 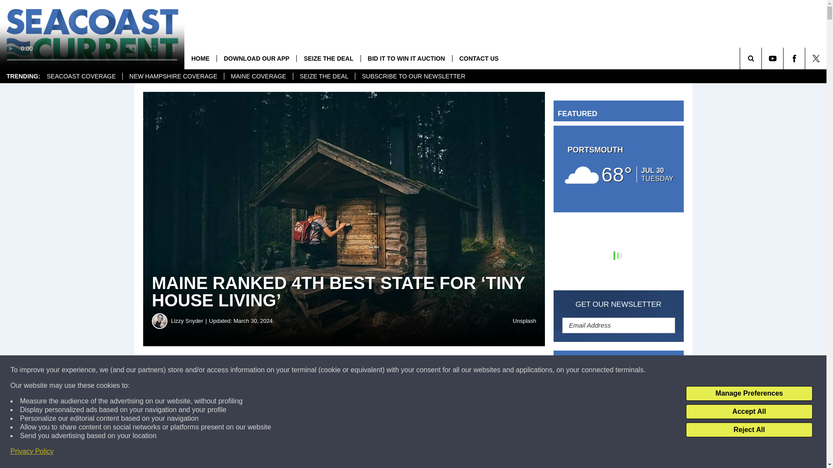 I want to click on Manage Preferences, so click(x=749, y=393).